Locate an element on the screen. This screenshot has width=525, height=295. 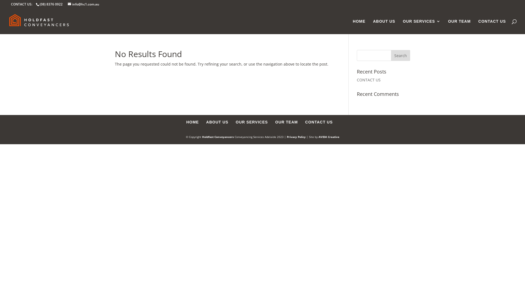
HOME is located at coordinates (192, 122).